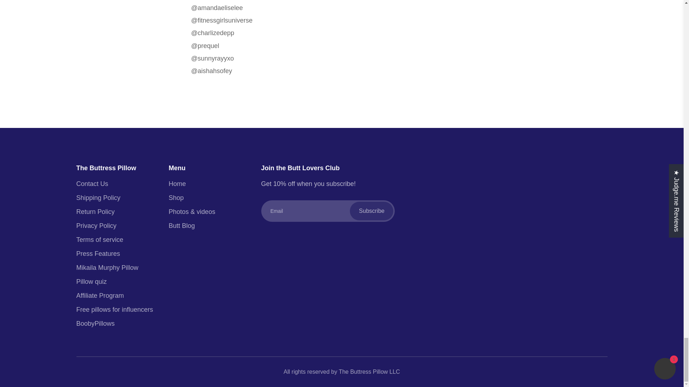 The width and height of the screenshot is (689, 387). I want to click on Mikaila Murphy Pillow, so click(116, 268).